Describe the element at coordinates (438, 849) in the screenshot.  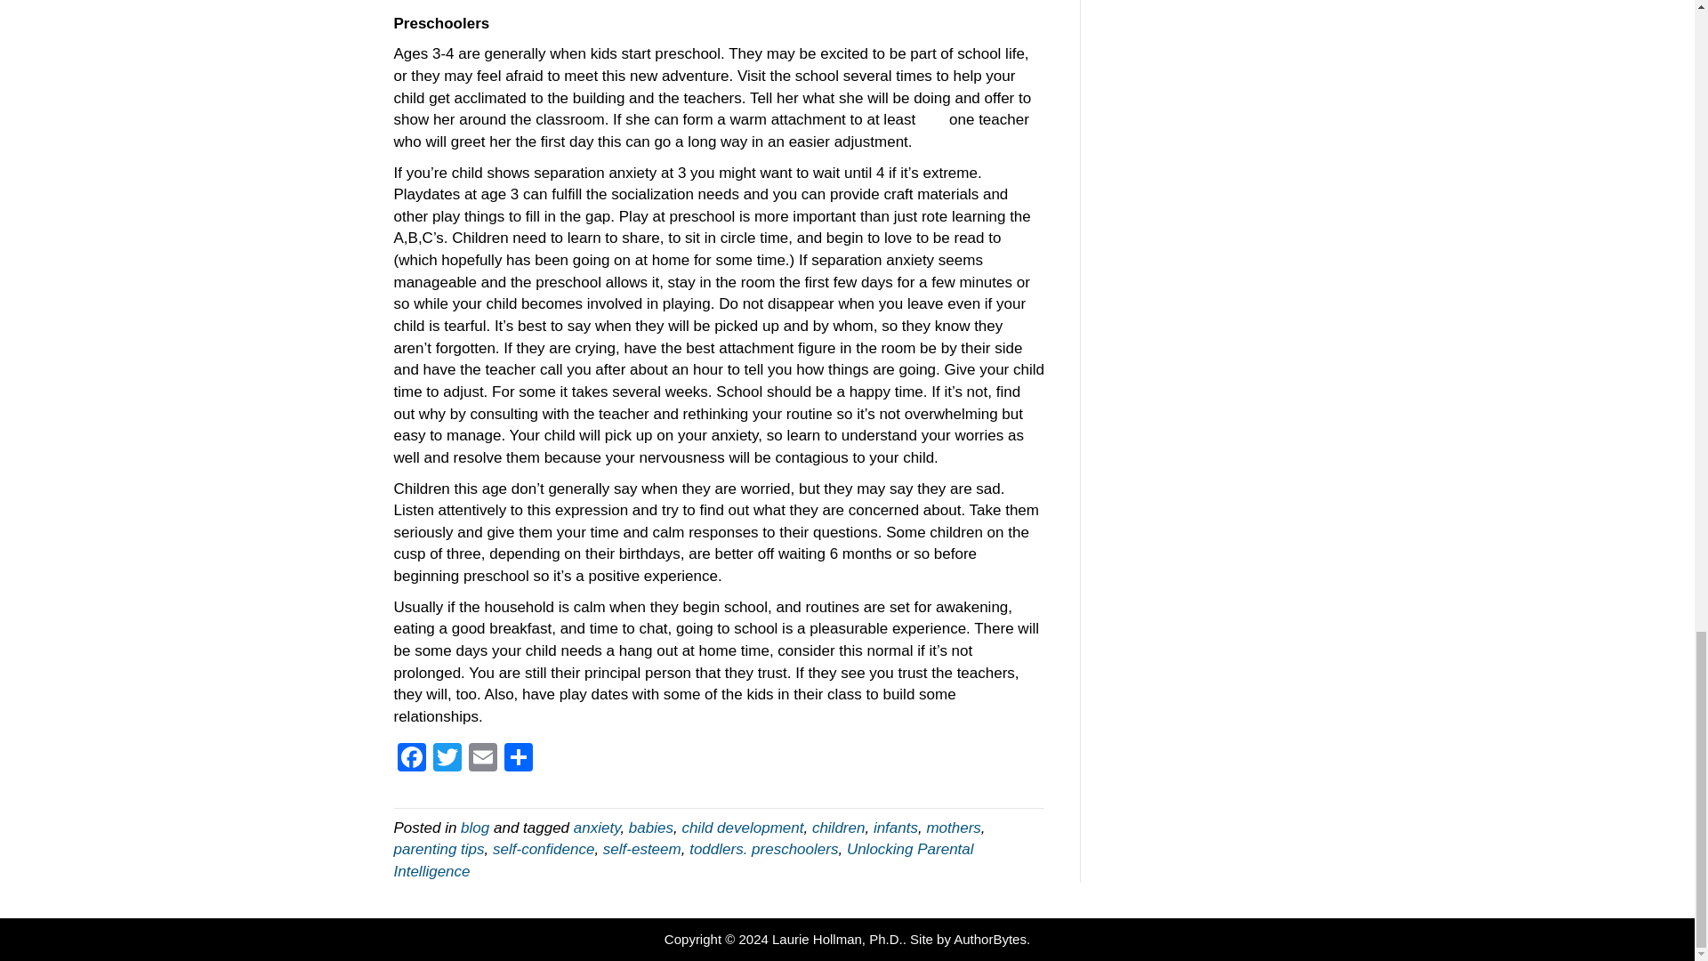
I see `parenting tips` at that location.